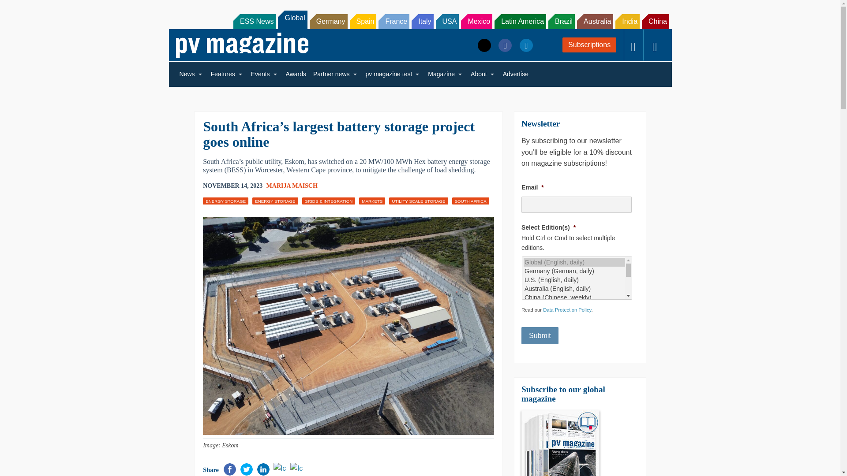 Image resolution: width=847 pixels, height=476 pixels. What do you see at coordinates (561, 21) in the screenshot?
I see `Brazil` at bounding box center [561, 21].